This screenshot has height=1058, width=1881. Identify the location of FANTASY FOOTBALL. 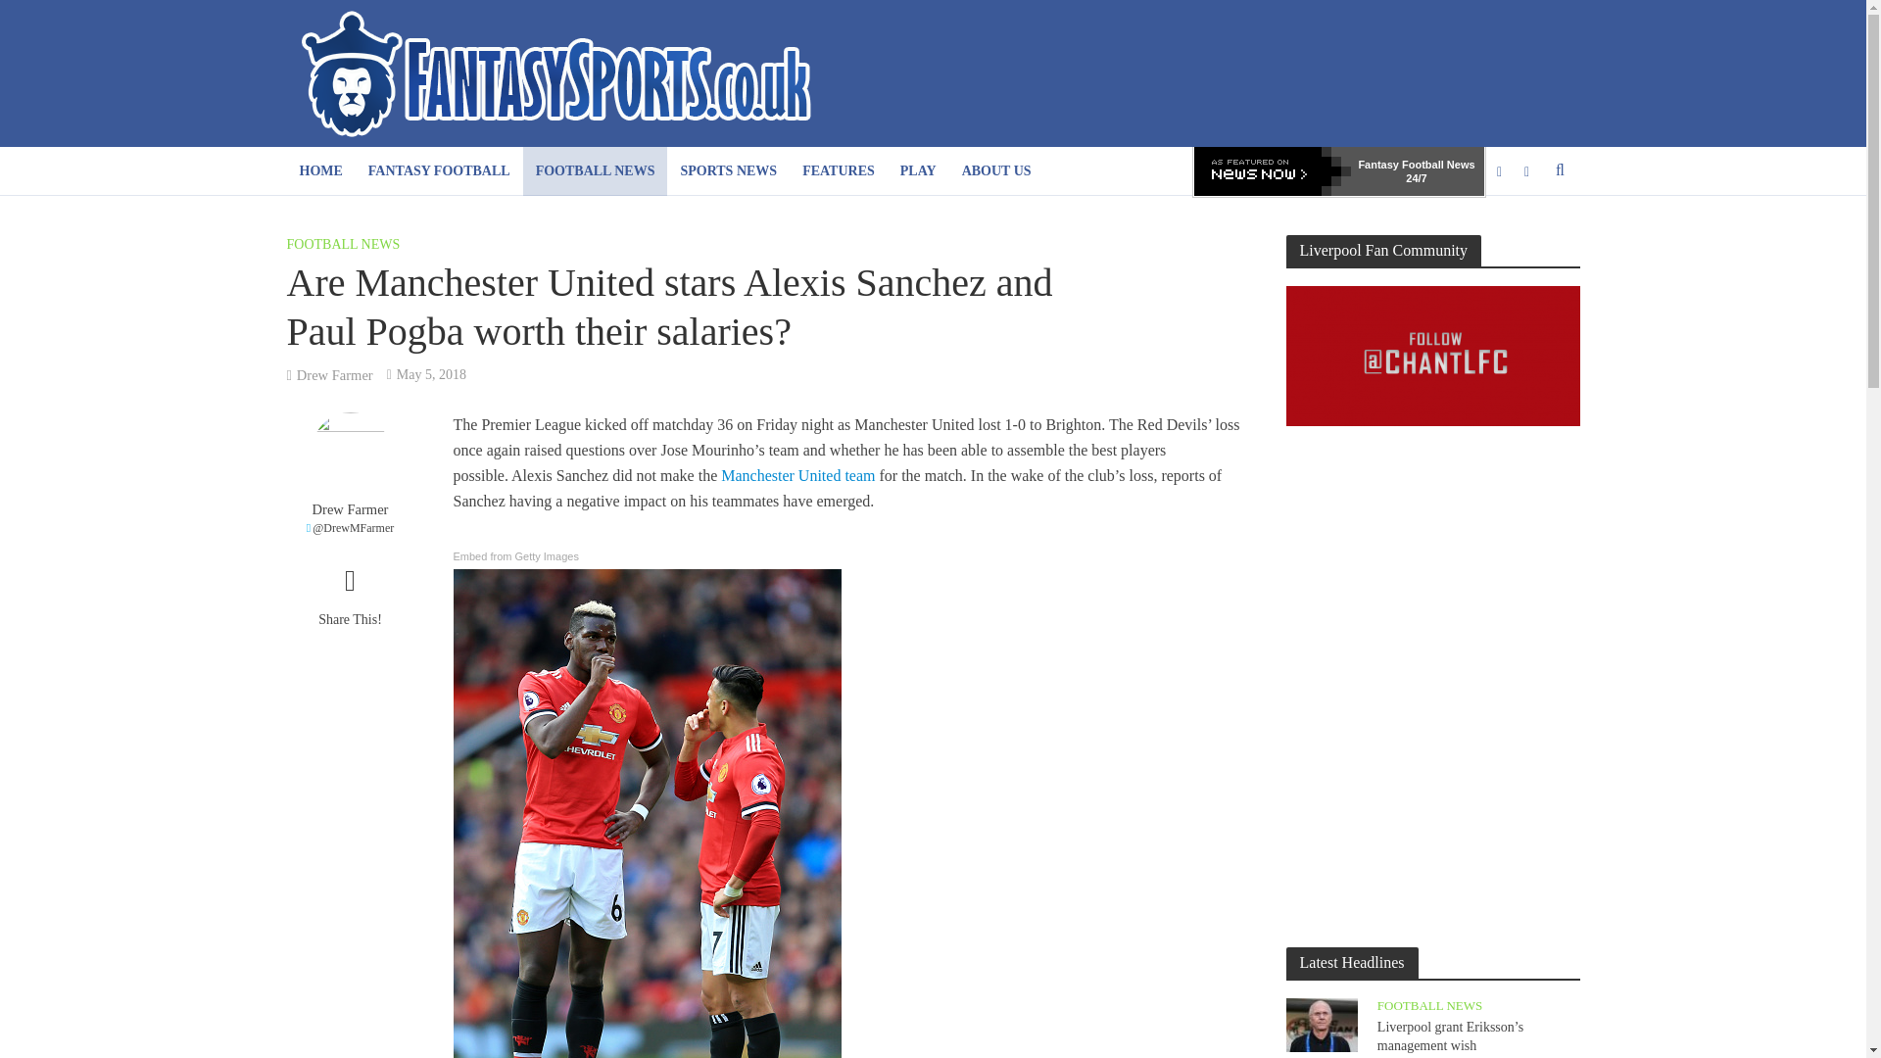
(439, 170).